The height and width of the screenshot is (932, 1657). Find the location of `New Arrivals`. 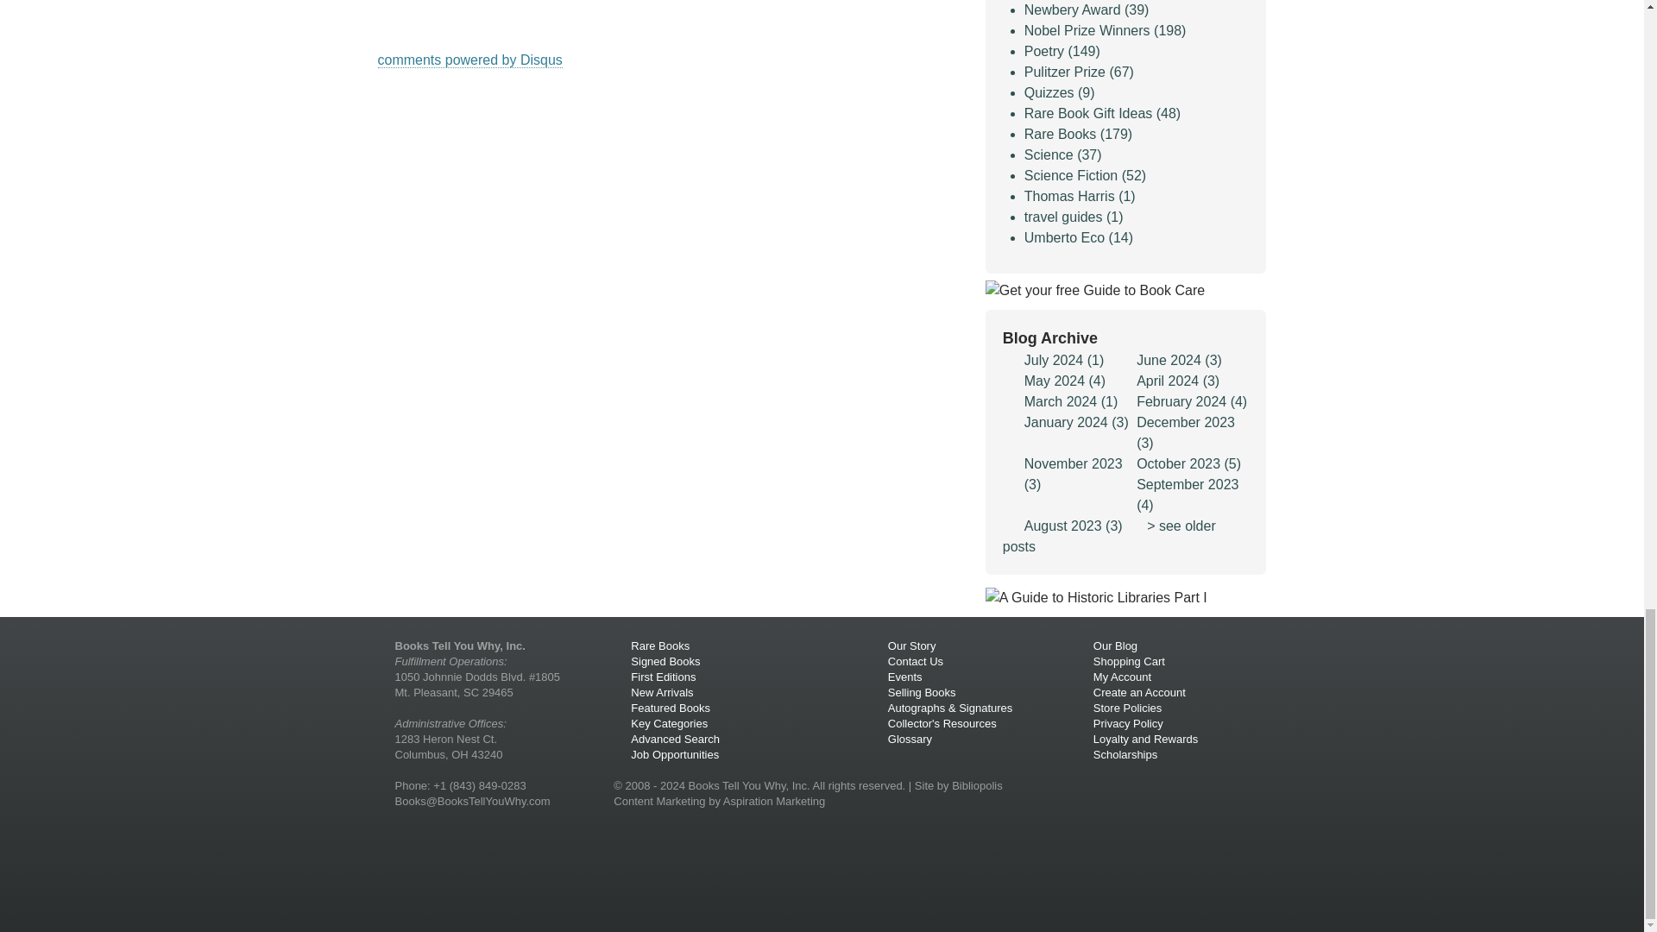

New Arrivals is located at coordinates (661, 692).